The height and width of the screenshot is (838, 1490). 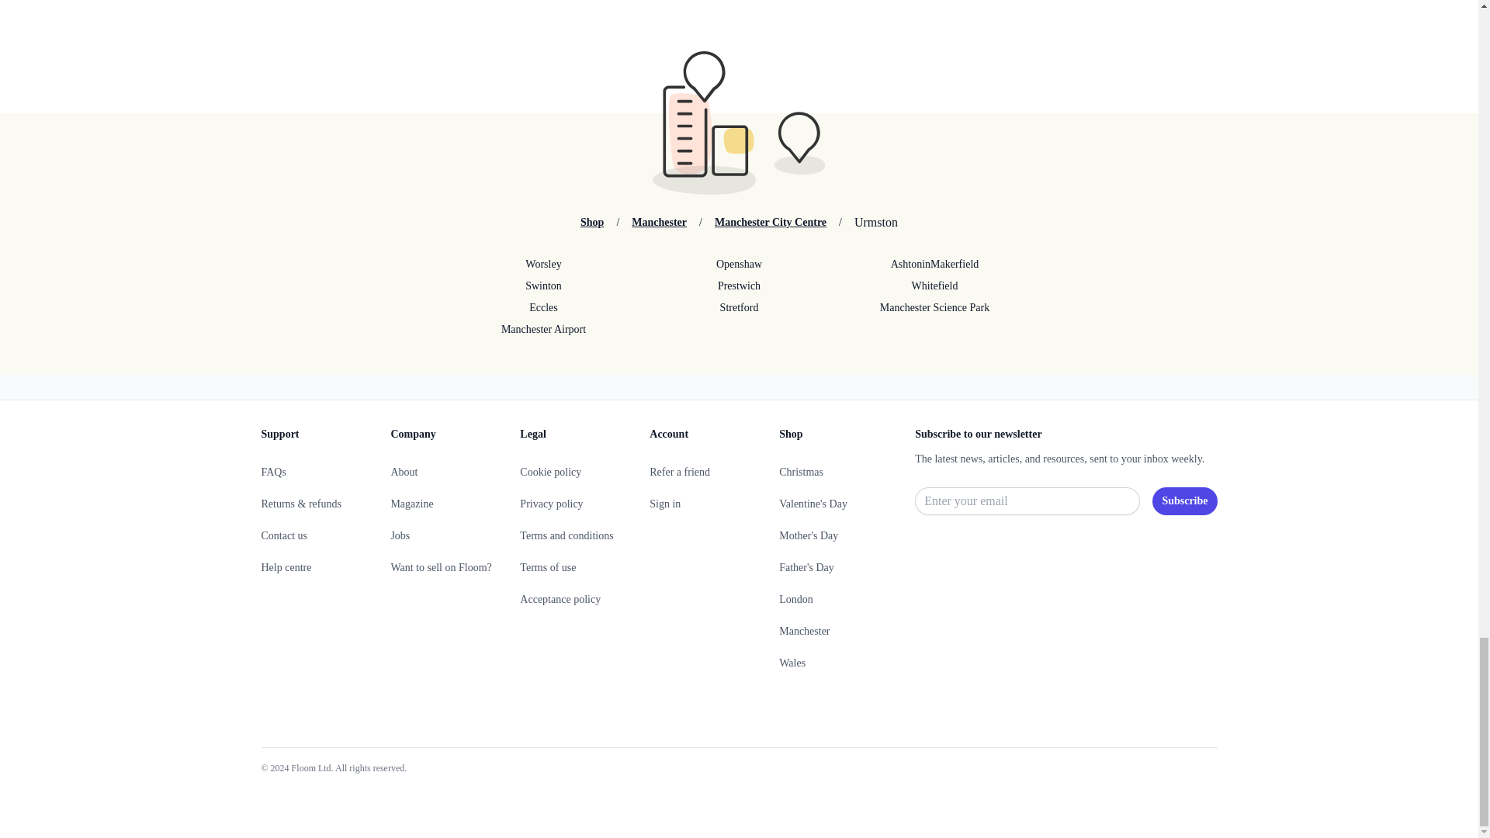 I want to click on Help centre, so click(x=286, y=566).